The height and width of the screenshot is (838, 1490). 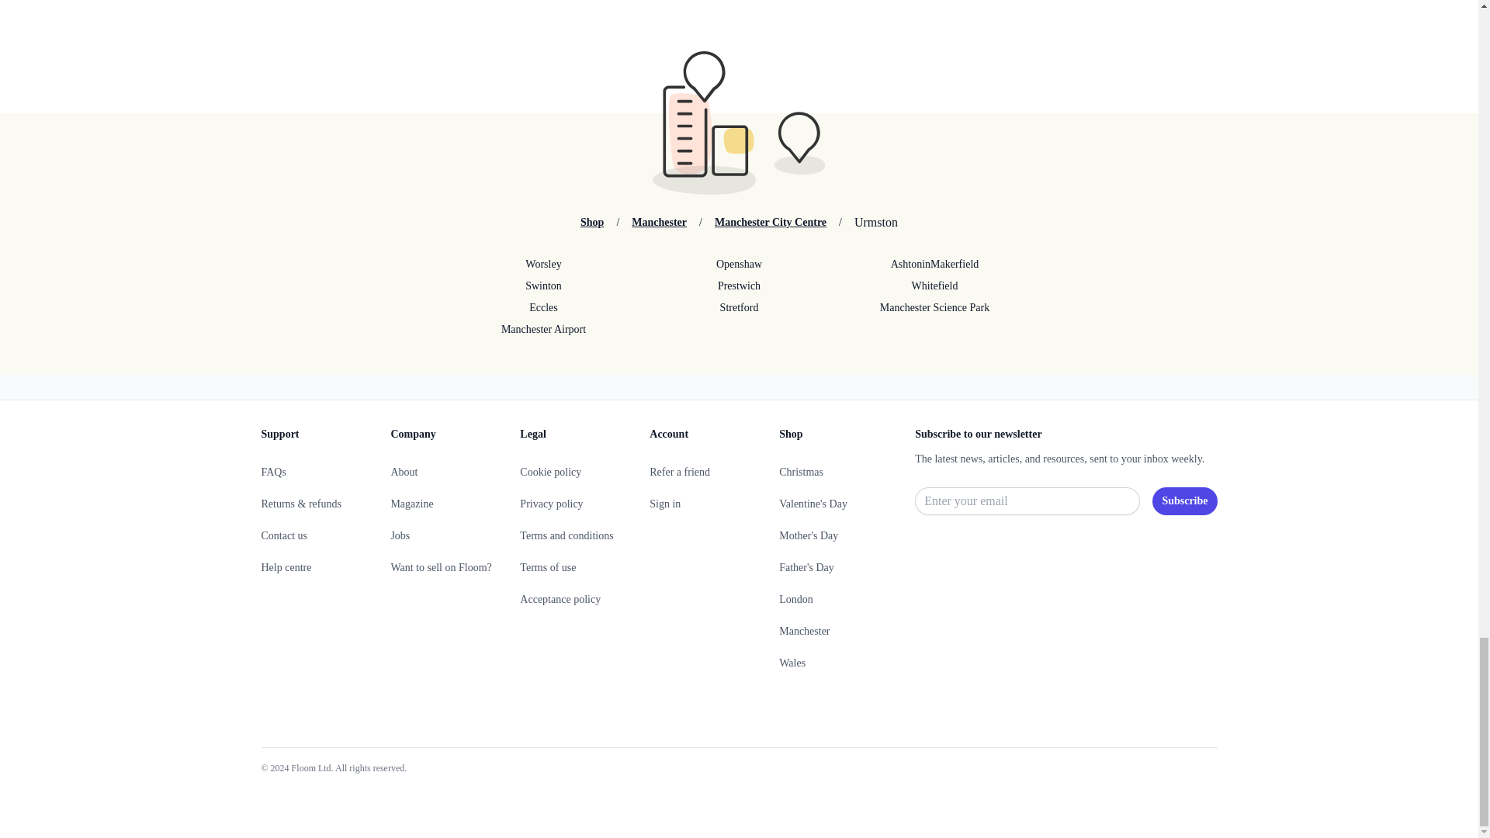 I want to click on Help centre, so click(x=286, y=566).